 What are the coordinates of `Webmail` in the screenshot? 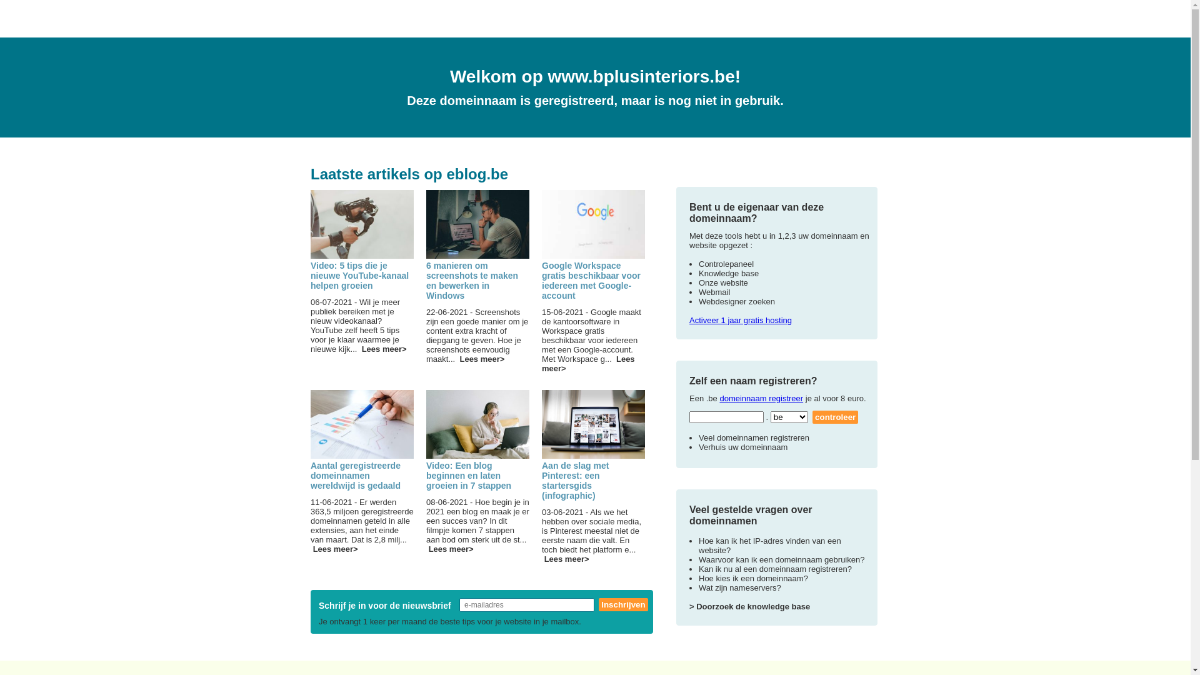 It's located at (714, 292).